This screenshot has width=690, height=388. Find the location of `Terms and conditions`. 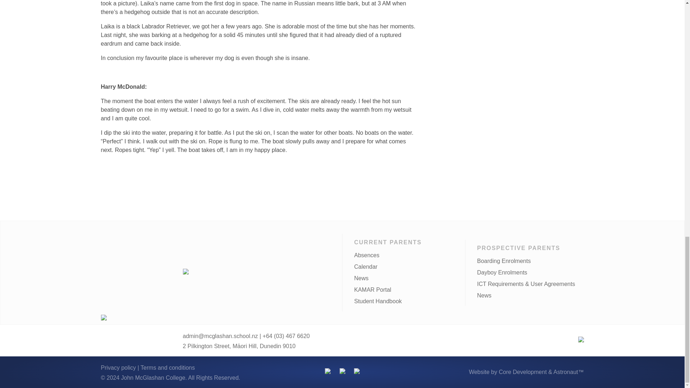

Terms and conditions is located at coordinates (167, 368).